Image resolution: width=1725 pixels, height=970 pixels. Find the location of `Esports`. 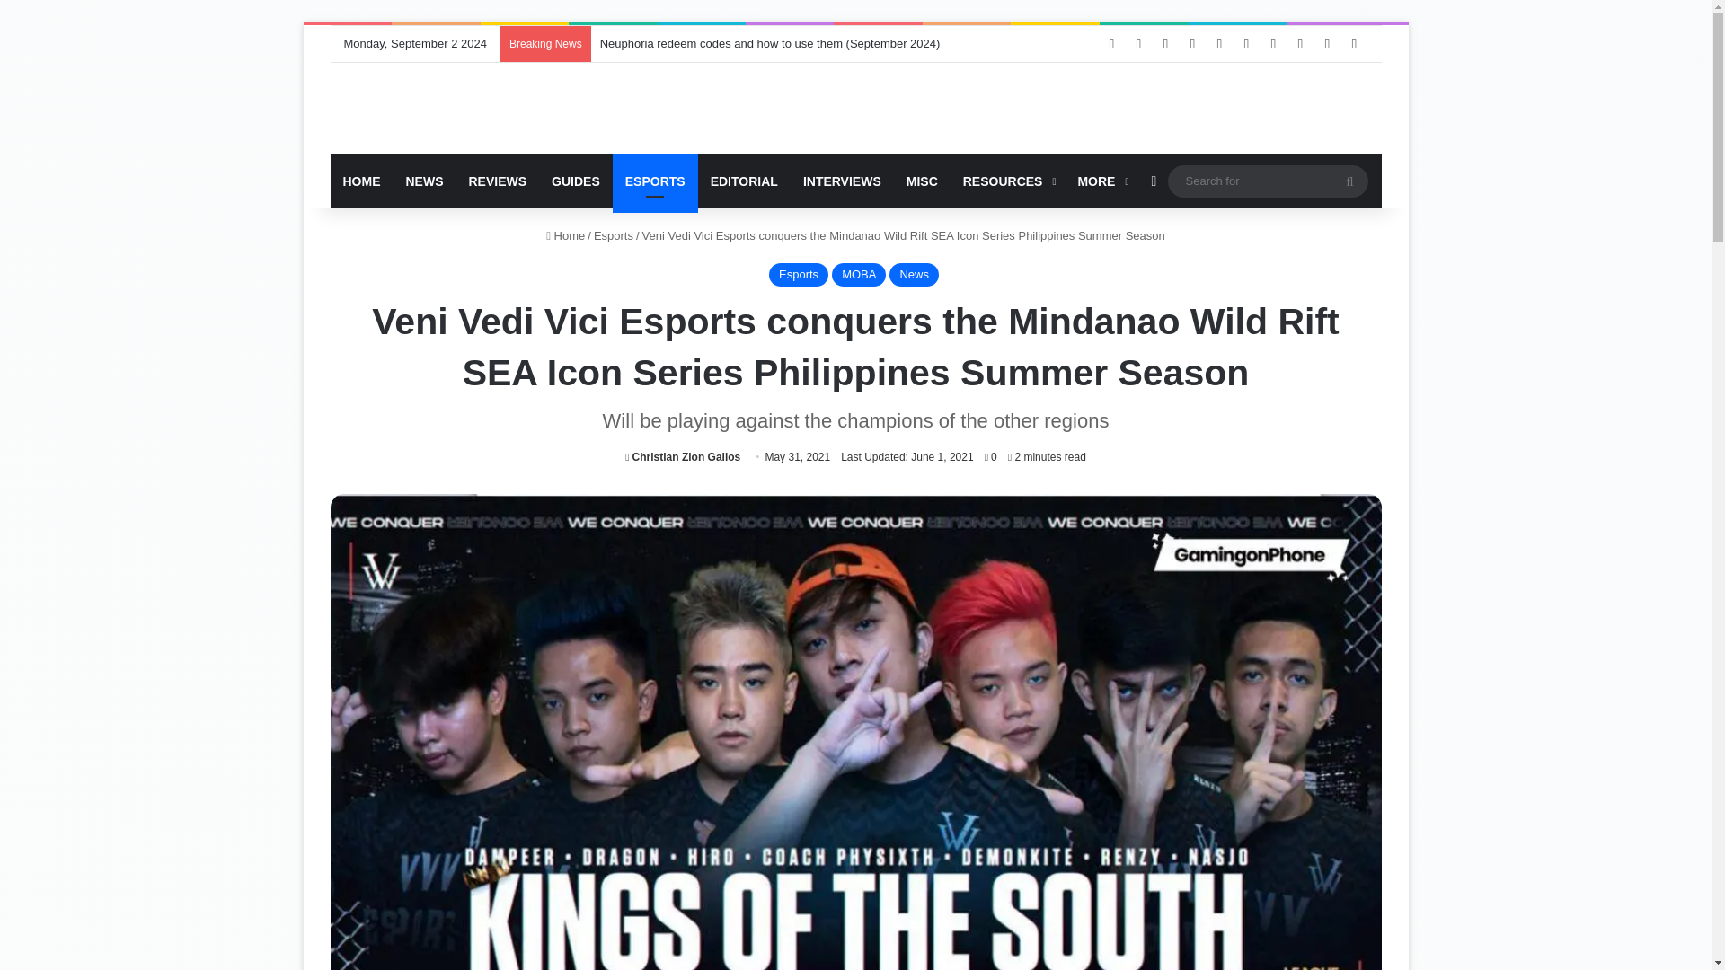

Esports is located at coordinates (613, 235).